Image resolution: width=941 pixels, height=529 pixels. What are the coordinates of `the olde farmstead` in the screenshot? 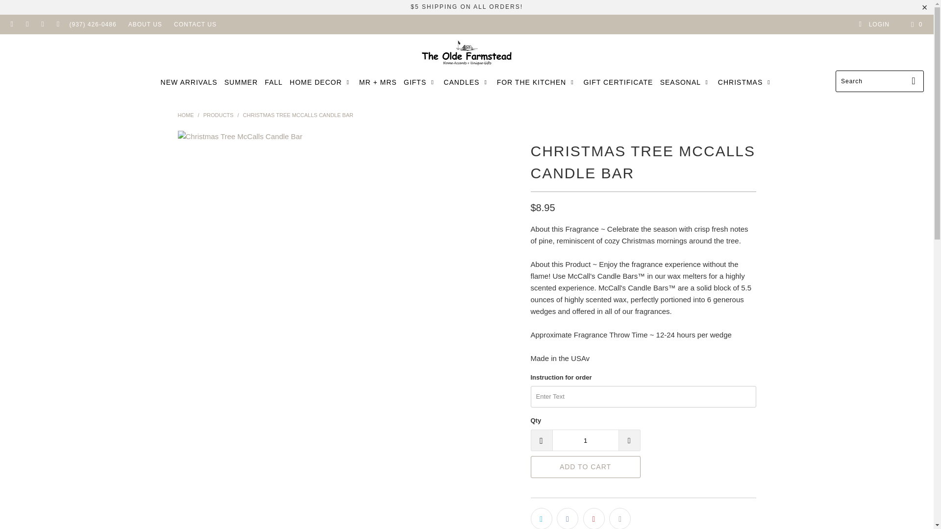 It's located at (185, 114).